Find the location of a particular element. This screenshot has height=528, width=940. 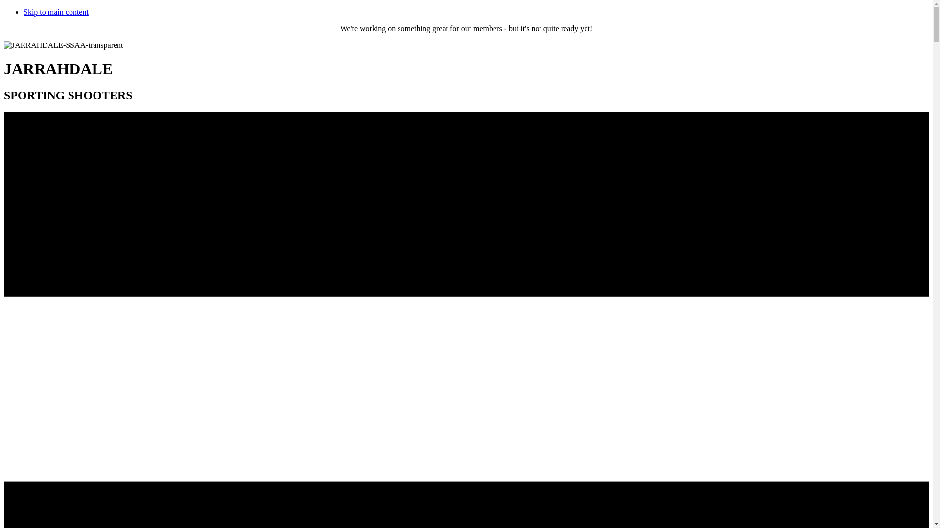

Skip to main content is located at coordinates (56, 12).